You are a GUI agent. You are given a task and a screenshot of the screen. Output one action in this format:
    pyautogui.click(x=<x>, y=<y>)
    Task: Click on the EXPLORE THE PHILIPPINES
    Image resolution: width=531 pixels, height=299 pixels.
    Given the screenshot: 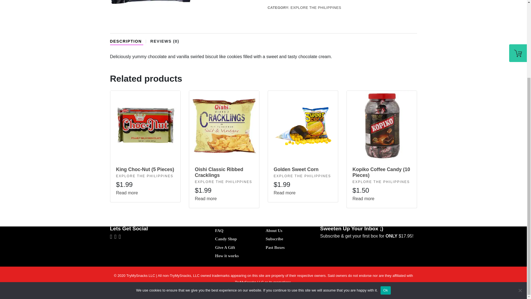 What is the action you would take?
    pyautogui.click(x=316, y=7)
    